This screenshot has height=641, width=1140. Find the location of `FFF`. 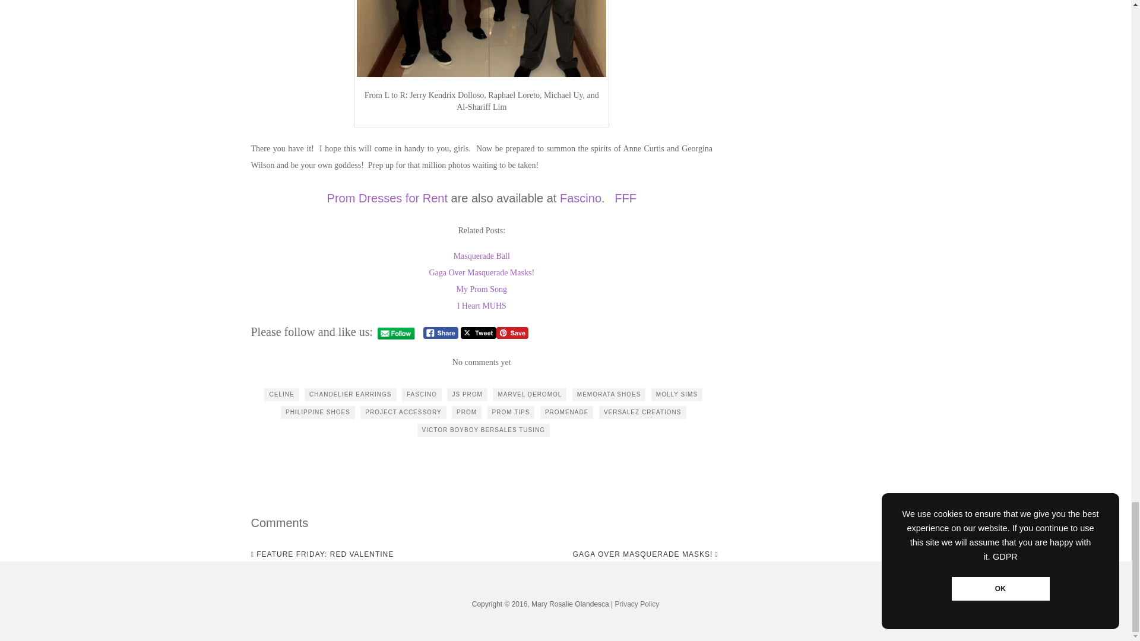

FFF is located at coordinates (625, 198).